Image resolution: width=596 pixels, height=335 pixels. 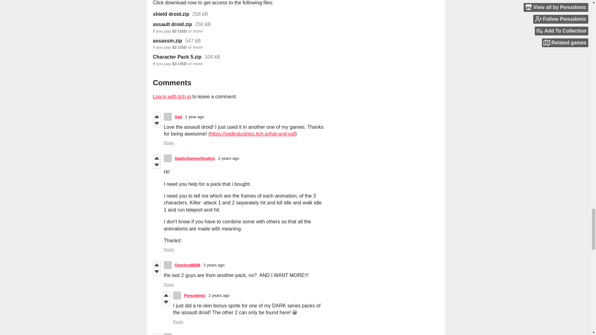 I want to click on Vote up, so click(x=156, y=334).